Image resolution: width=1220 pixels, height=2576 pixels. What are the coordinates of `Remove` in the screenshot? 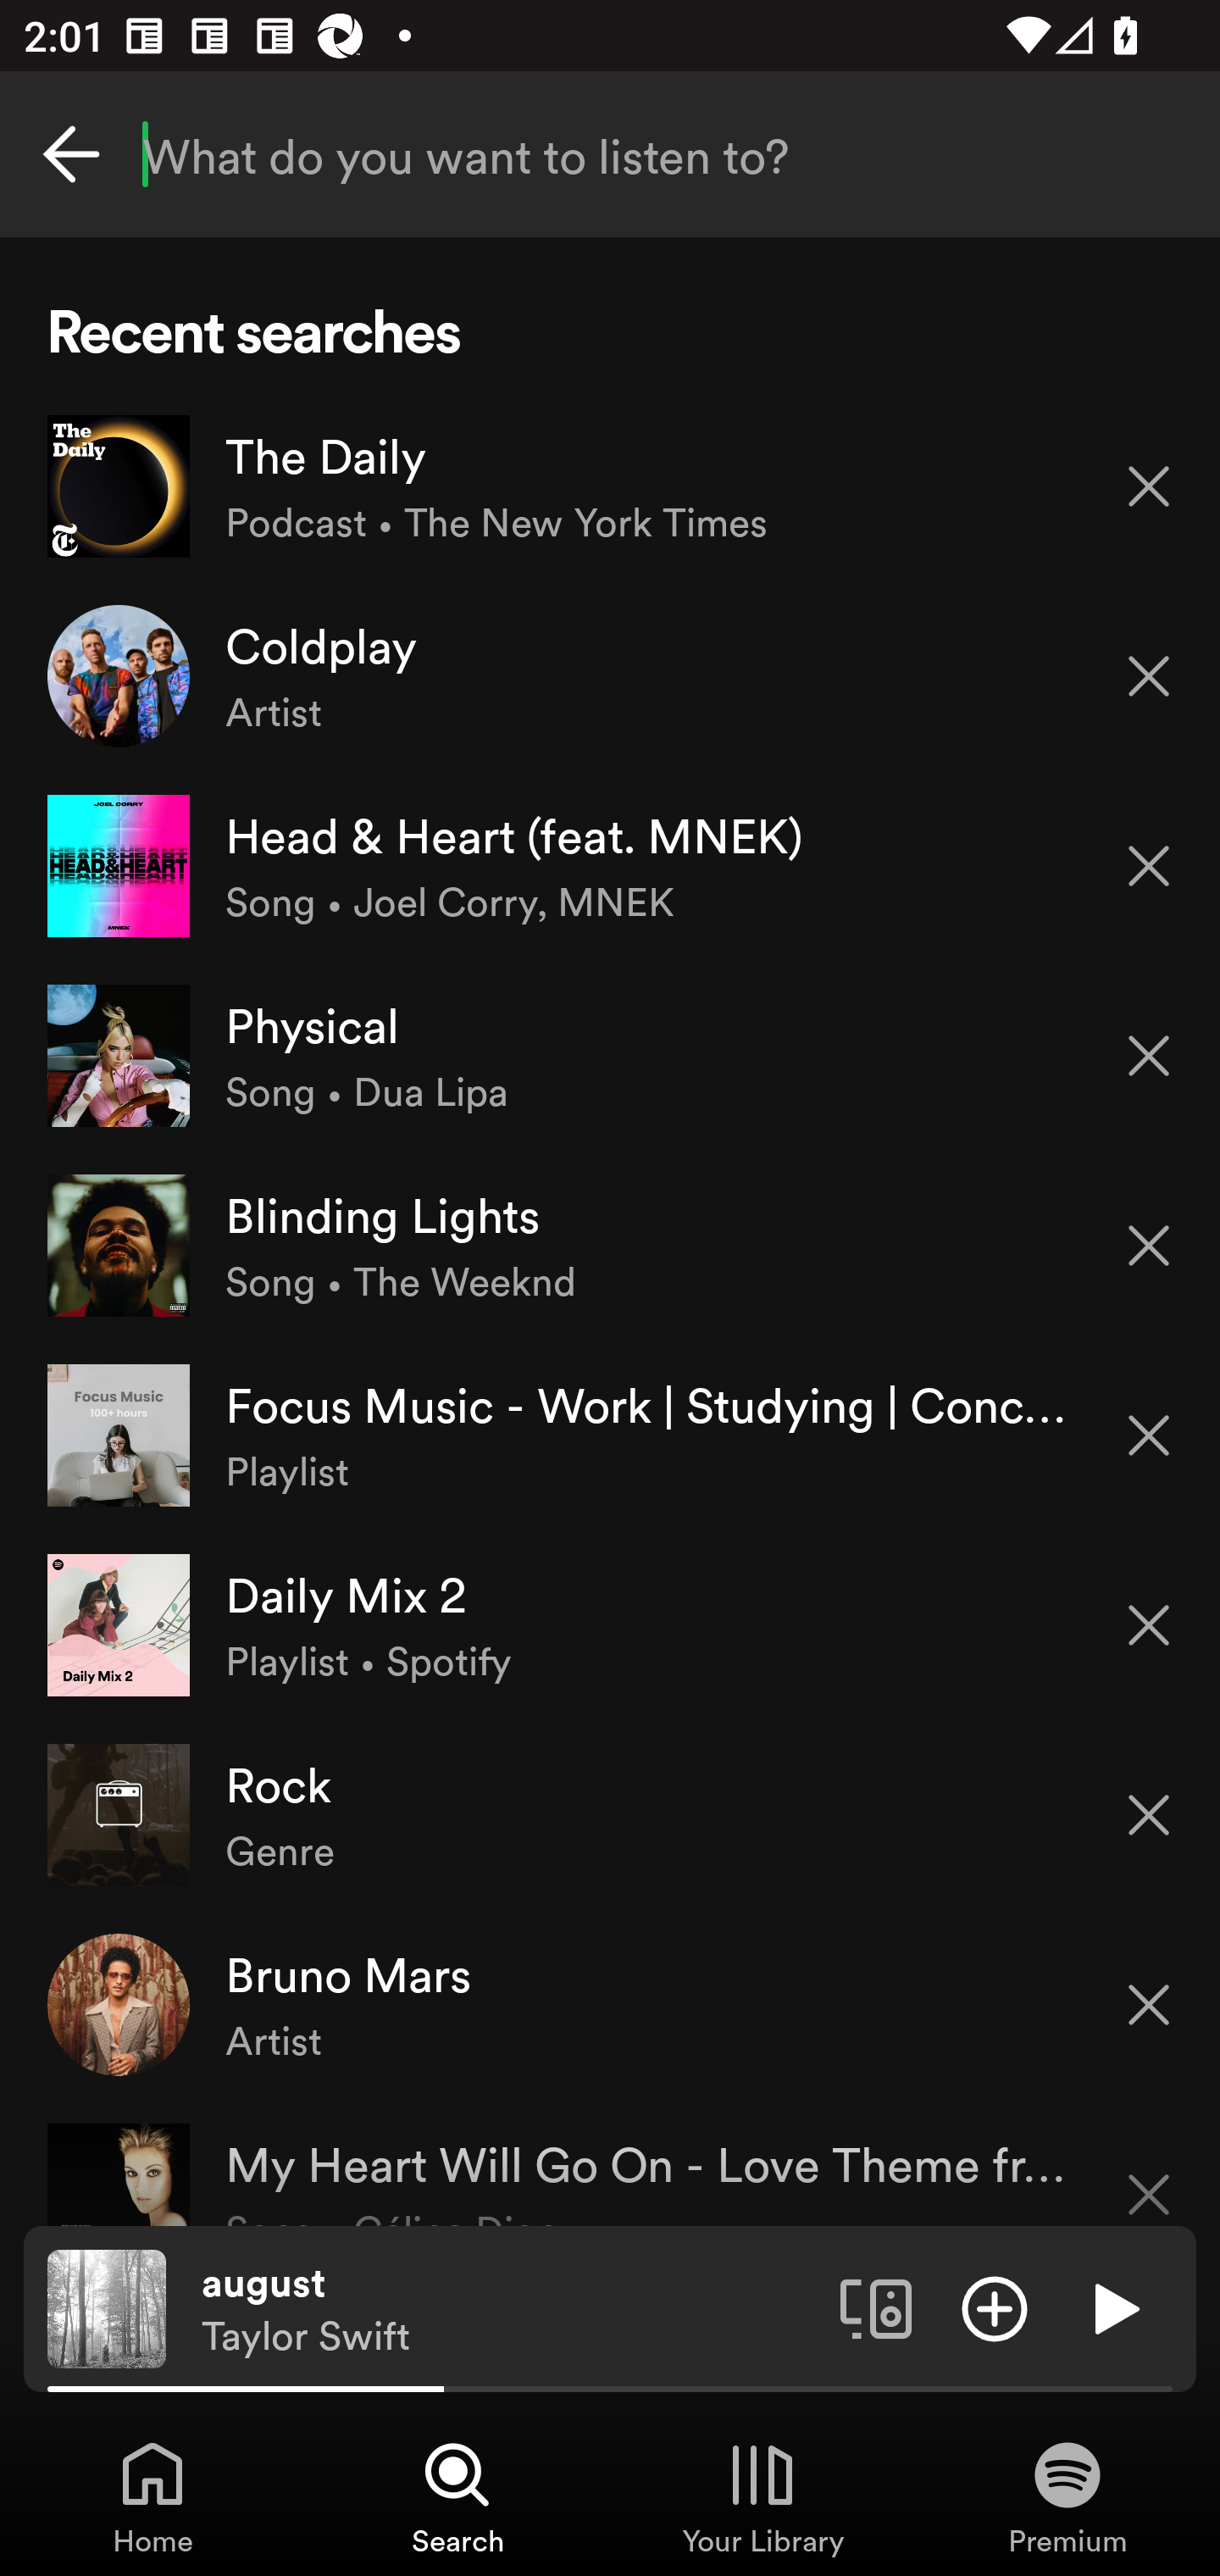 It's located at (1149, 2173).